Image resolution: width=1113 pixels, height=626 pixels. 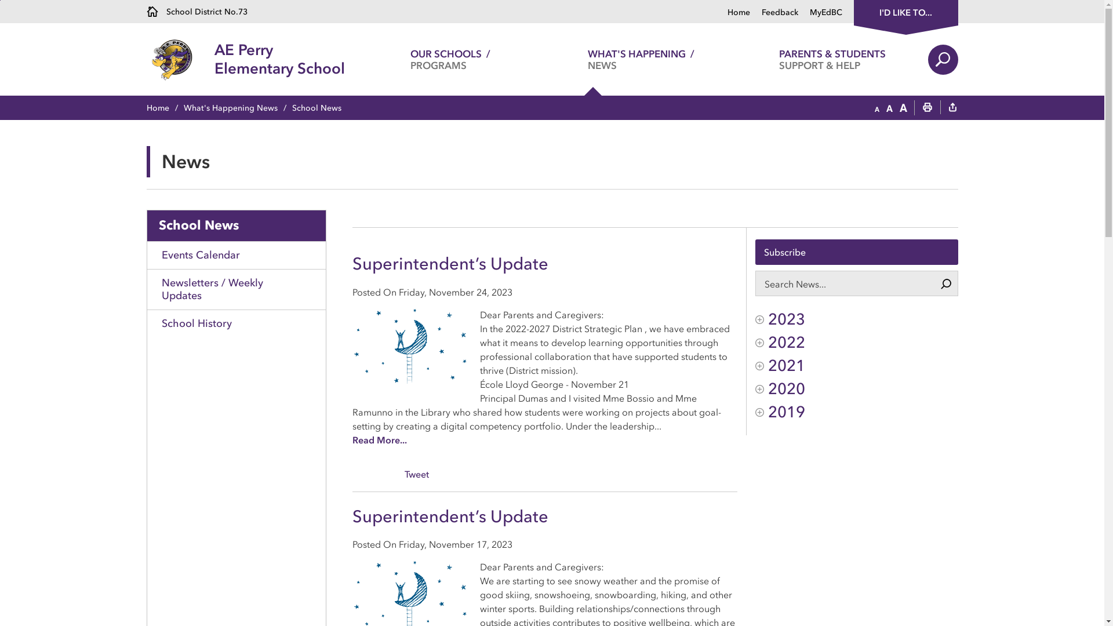 I want to click on  , so click(x=952, y=108).